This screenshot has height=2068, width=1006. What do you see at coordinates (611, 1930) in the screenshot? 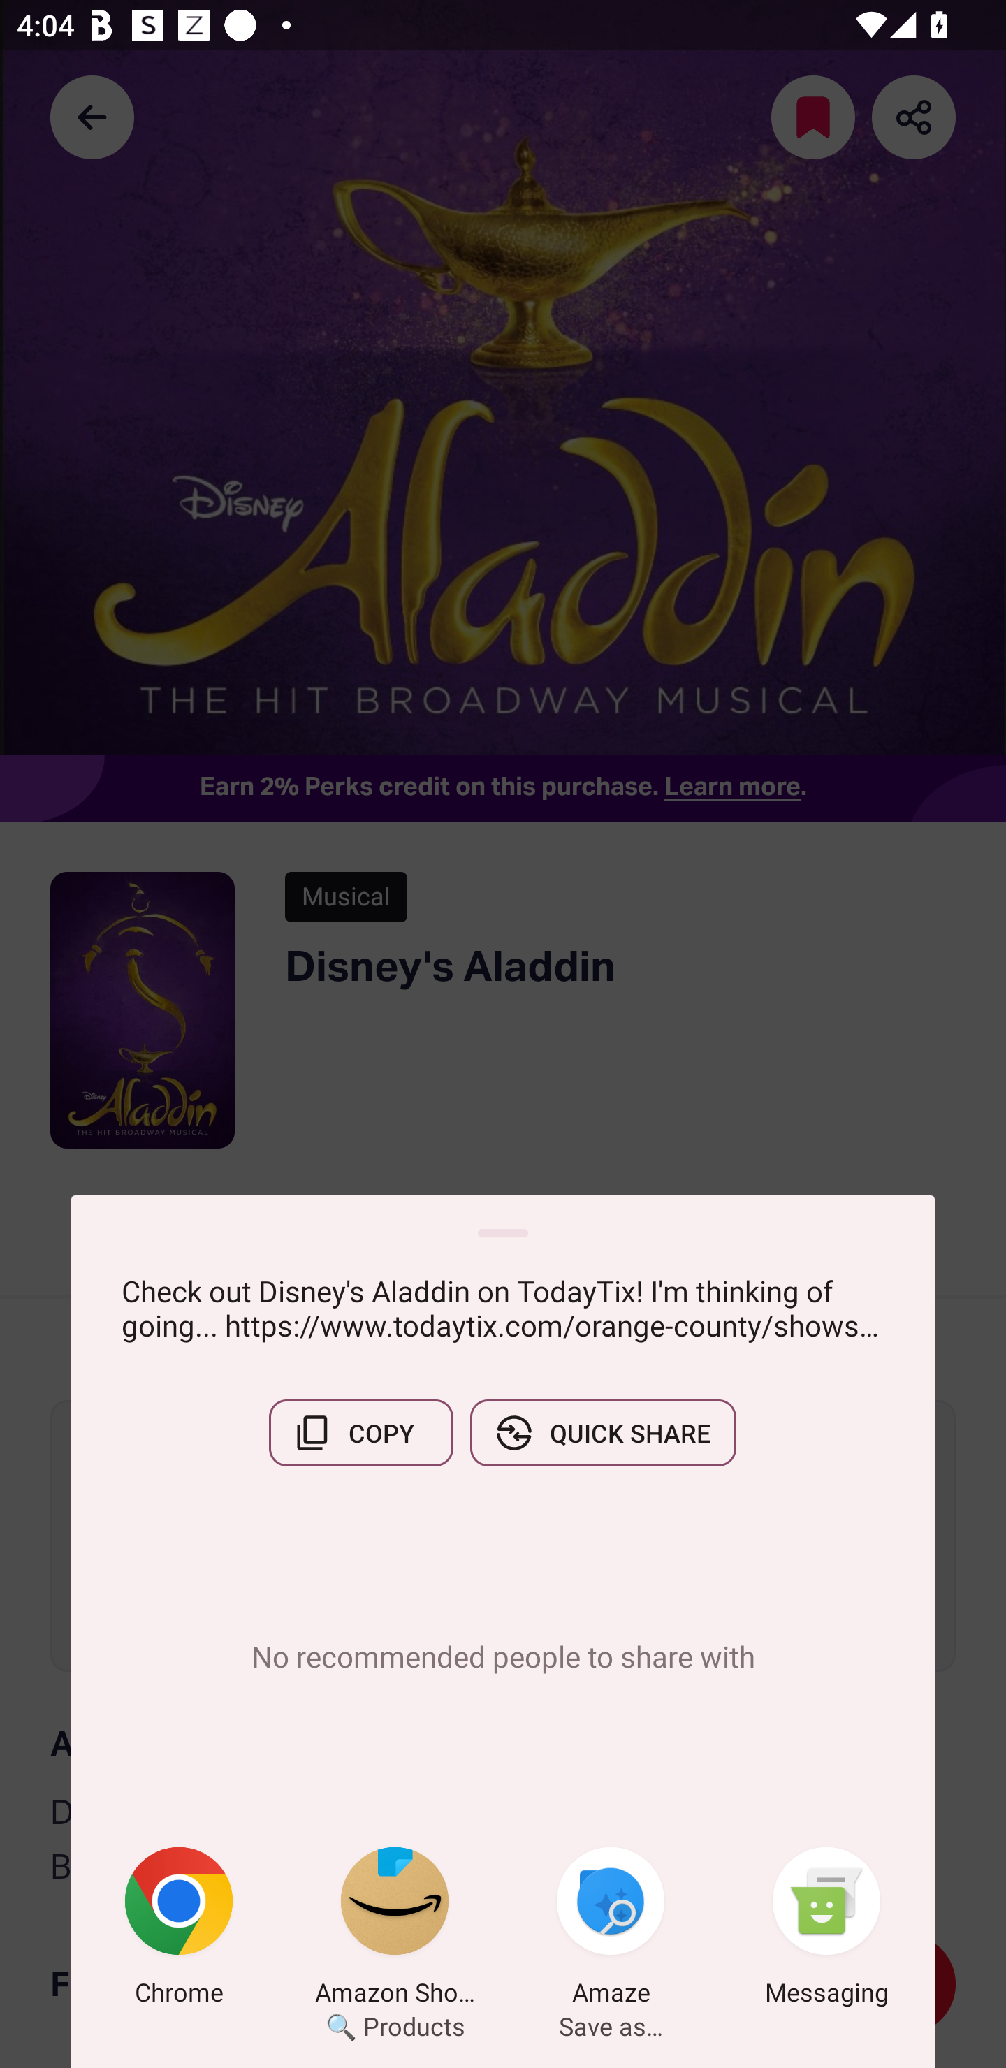
I see `Amaze Save as…` at bounding box center [611, 1930].